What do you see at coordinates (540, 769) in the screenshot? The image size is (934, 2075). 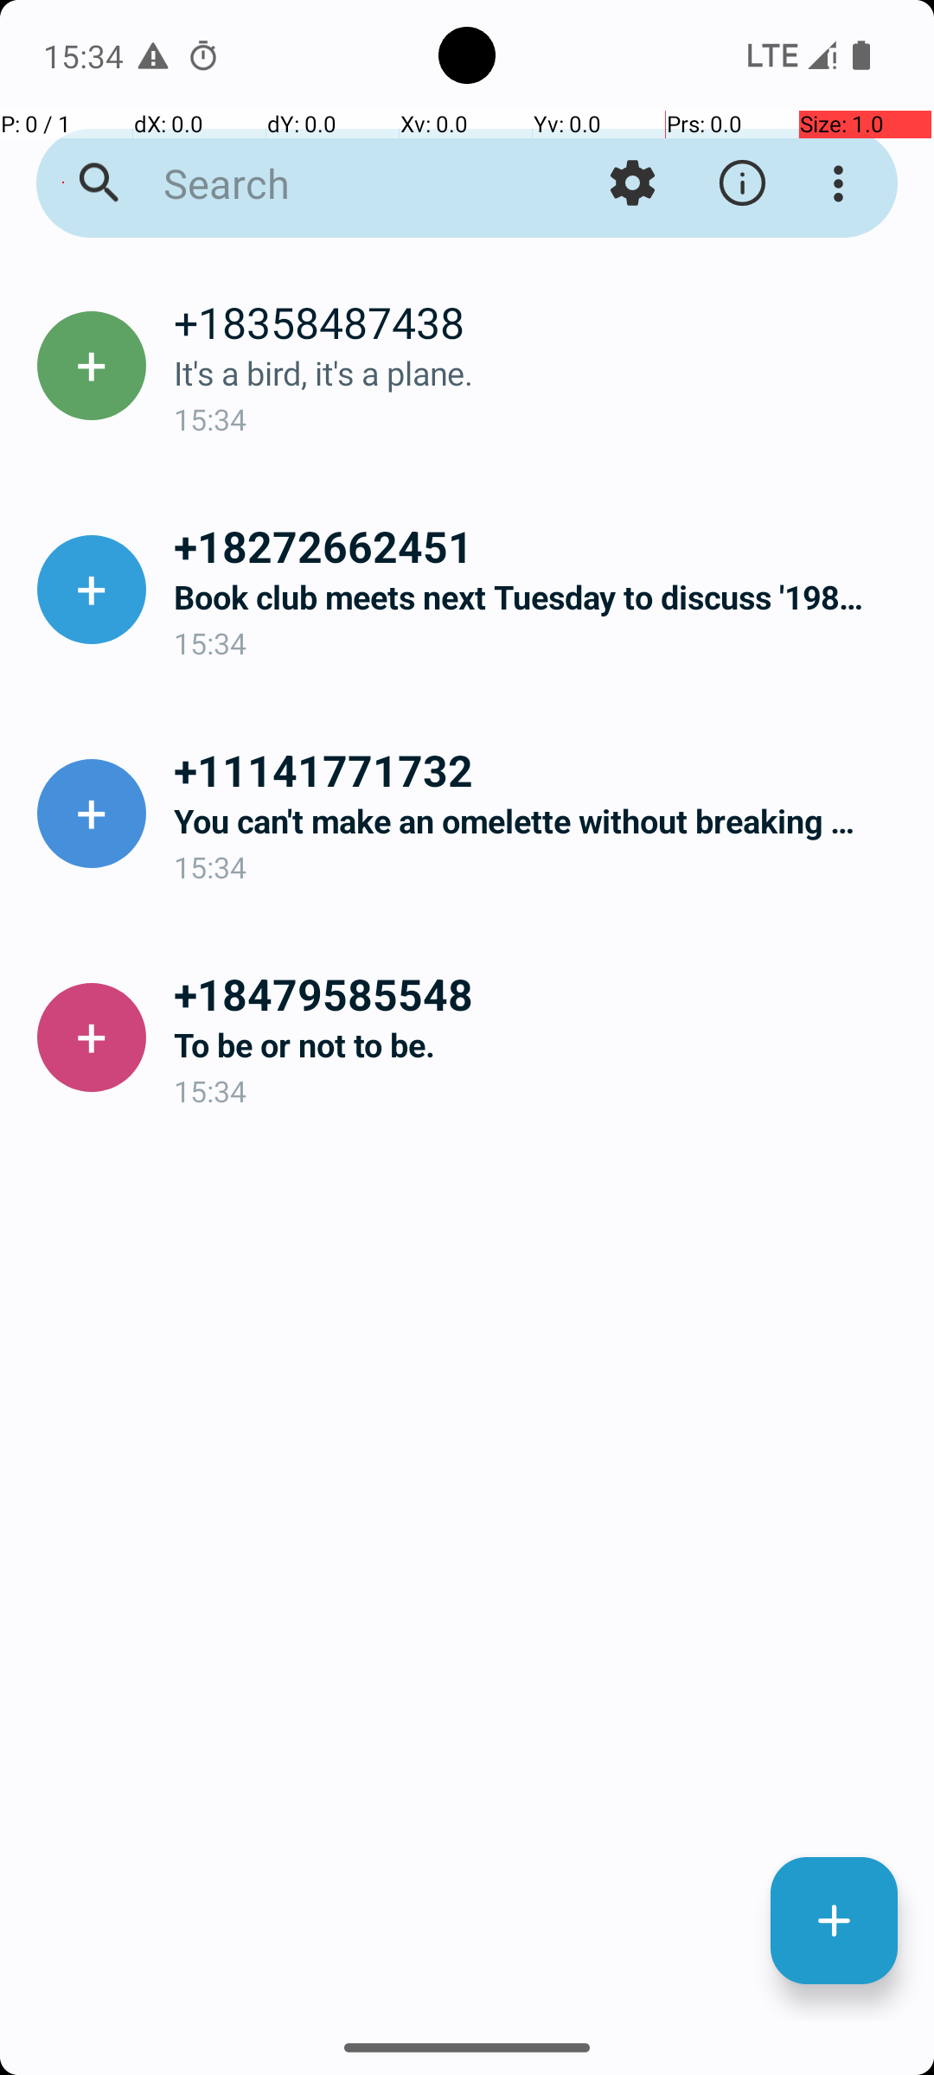 I see `+11141771732` at bounding box center [540, 769].